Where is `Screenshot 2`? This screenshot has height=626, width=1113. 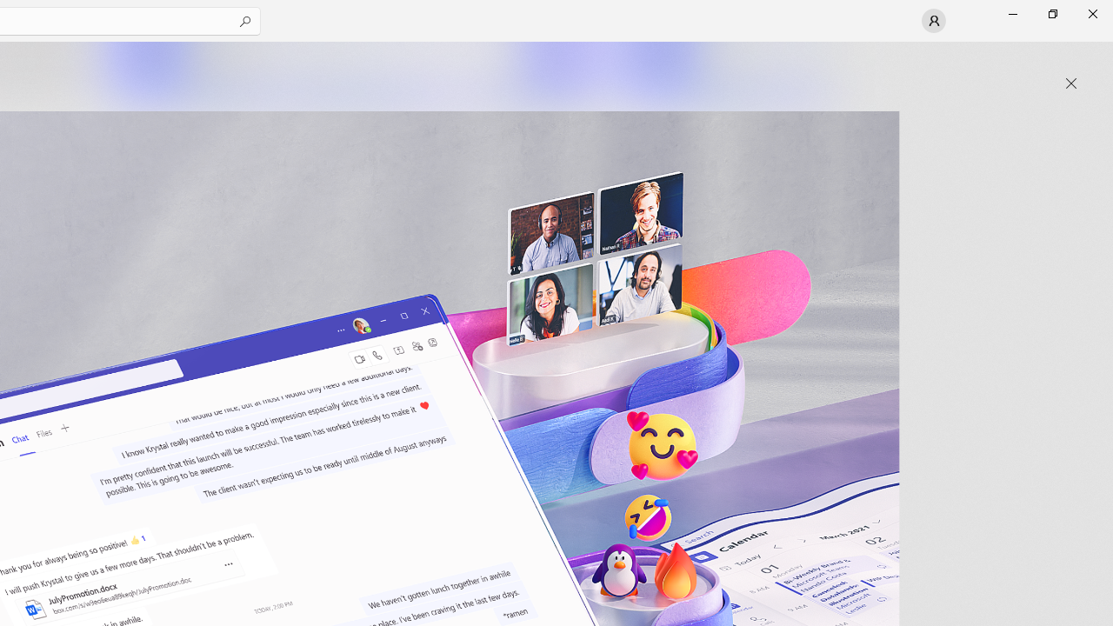
Screenshot 2 is located at coordinates (353, 71).